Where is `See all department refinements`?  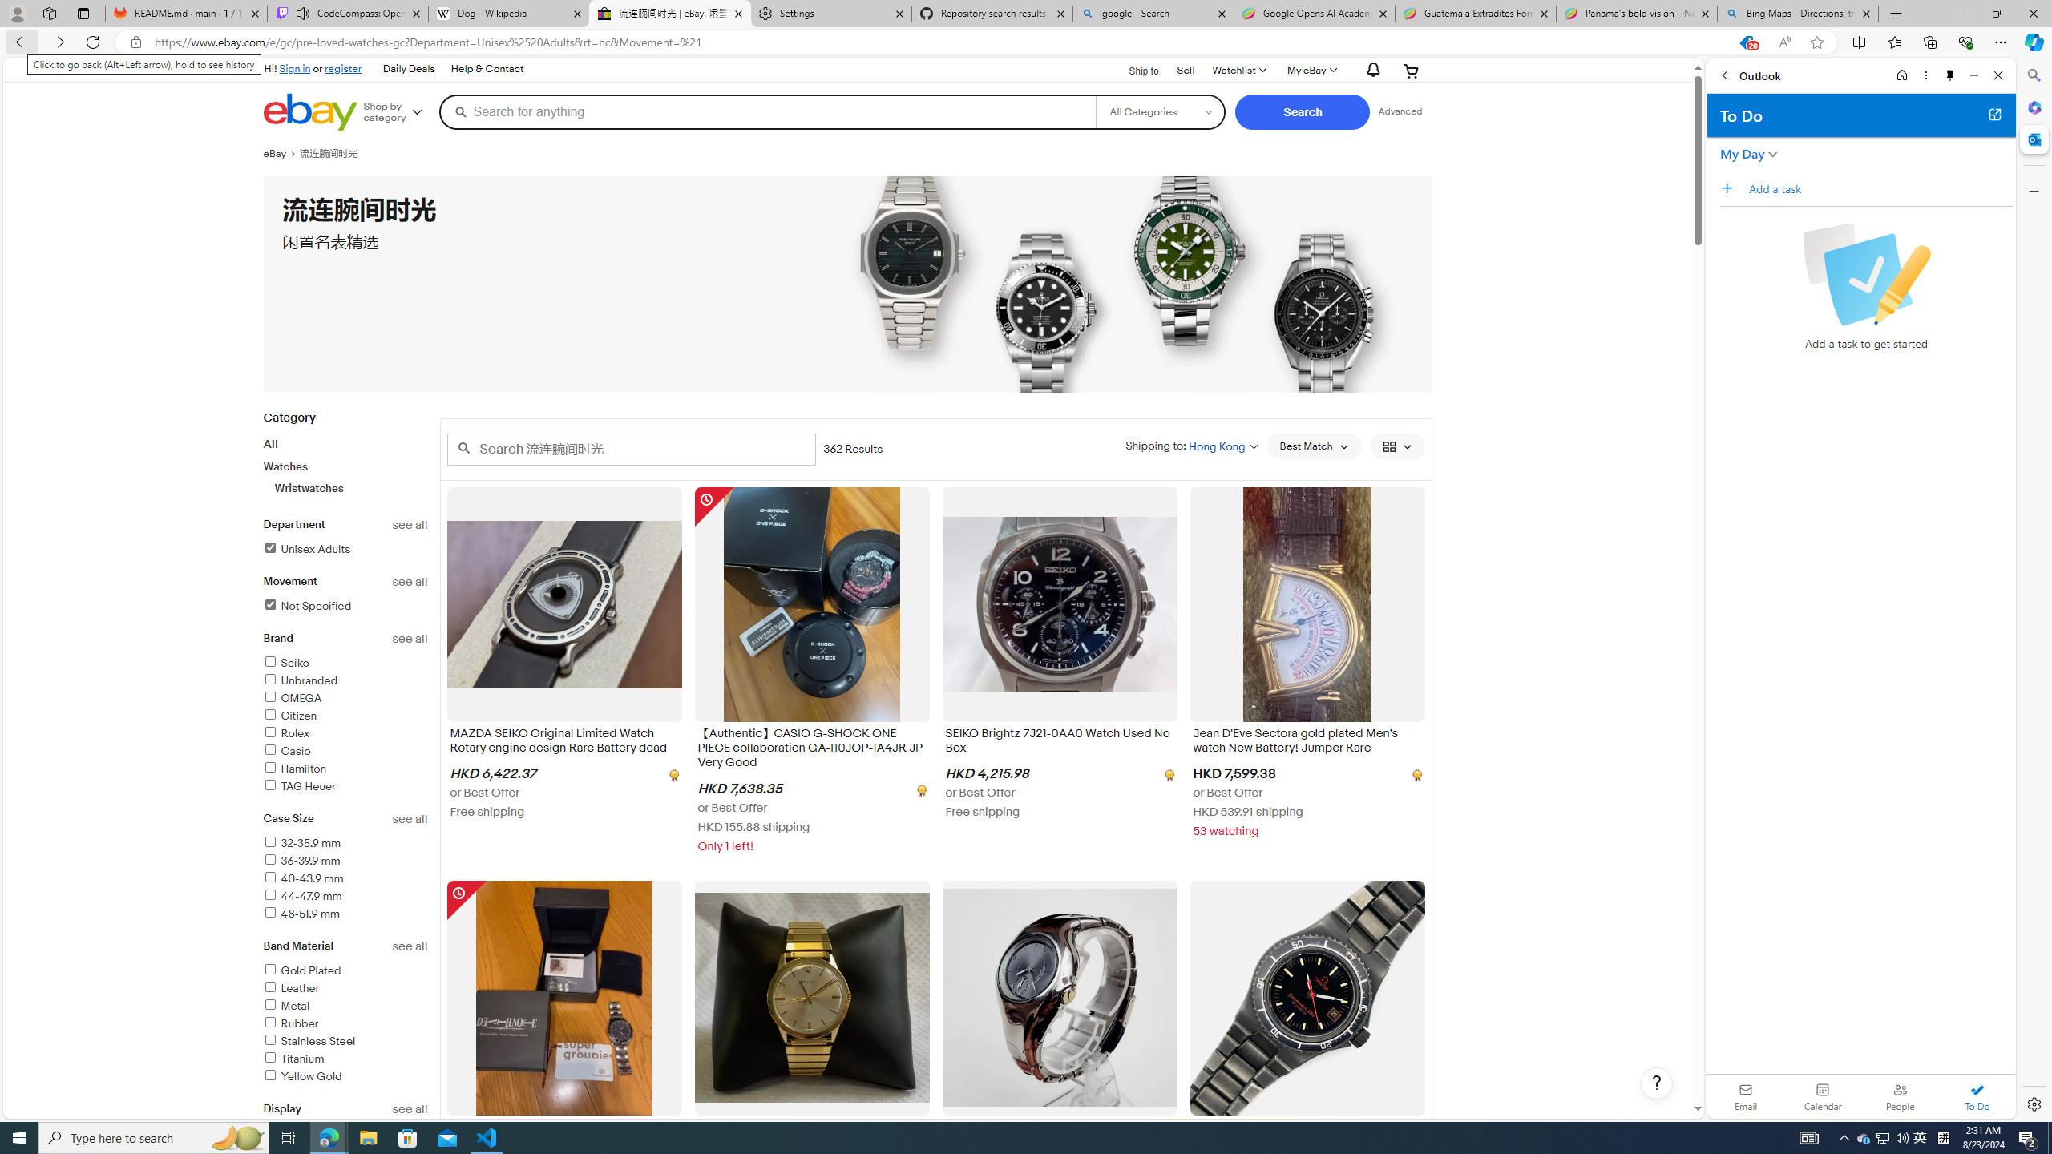 See all department refinements is located at coordinates (410, 526).